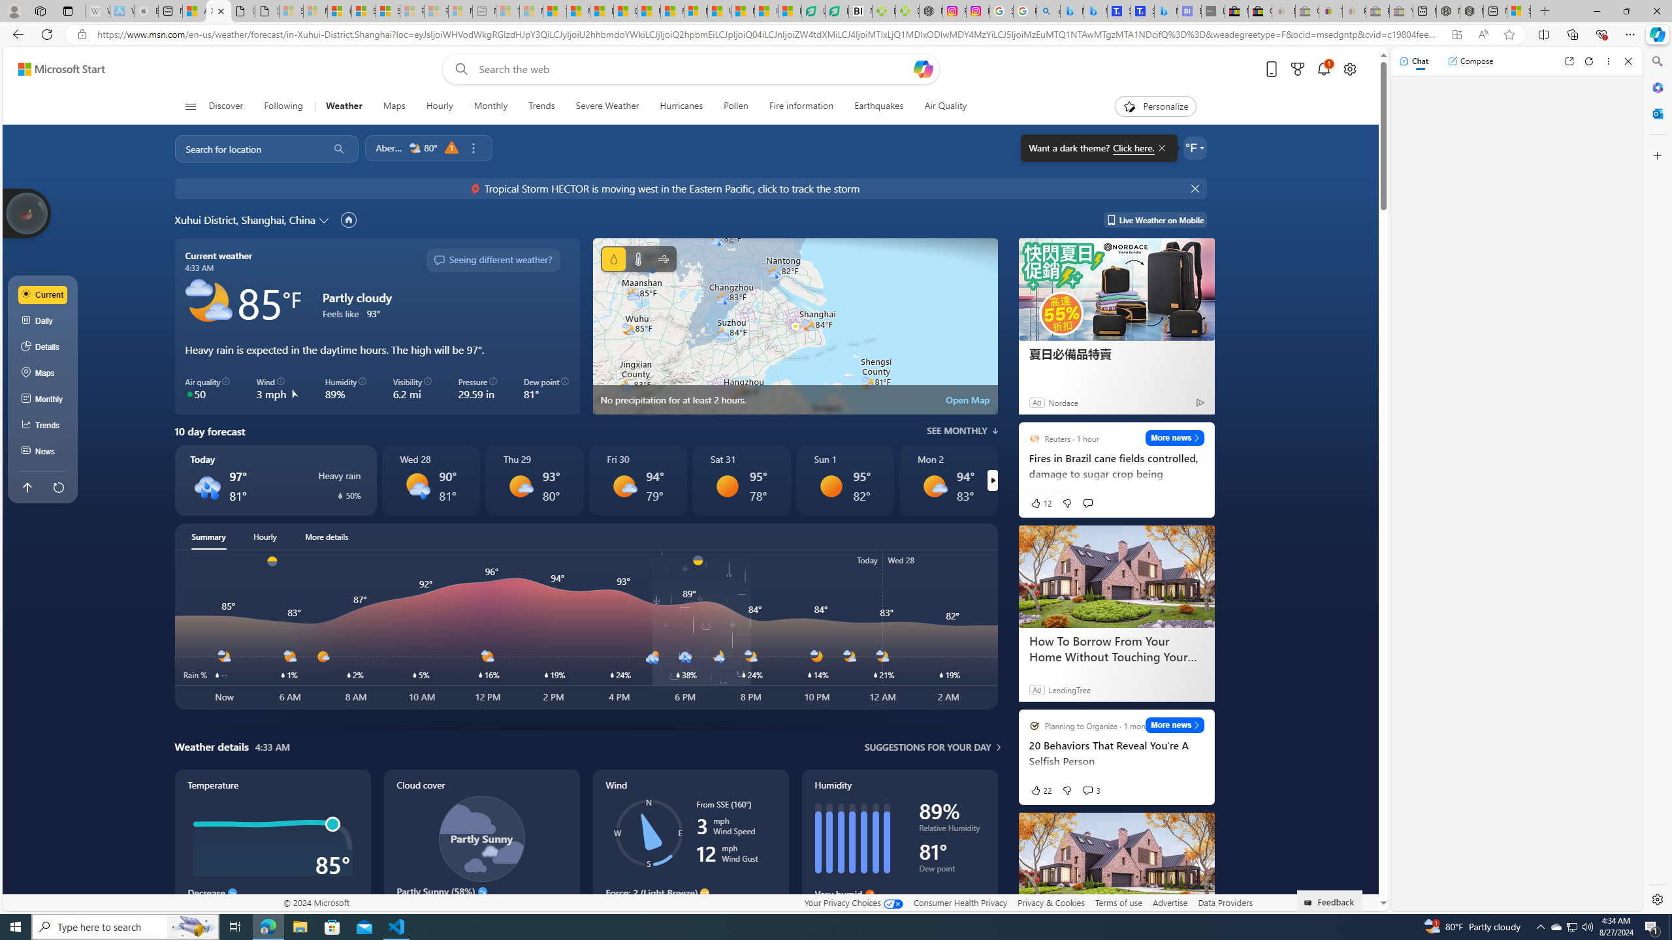 Image resolution: width=1672 pixels, height=940 pixels. Describe the element at coordinates (1355, 11) in the screenshot. I see `Payments Terms of Use | eBay.com - Sleeping` at that location.